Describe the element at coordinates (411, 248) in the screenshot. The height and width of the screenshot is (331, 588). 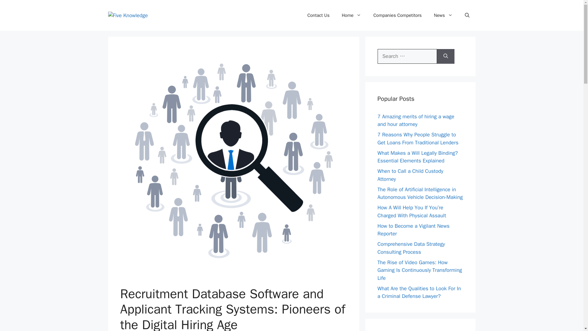
I see `Comprehensive Data Strategy Consulting Process` at that location.